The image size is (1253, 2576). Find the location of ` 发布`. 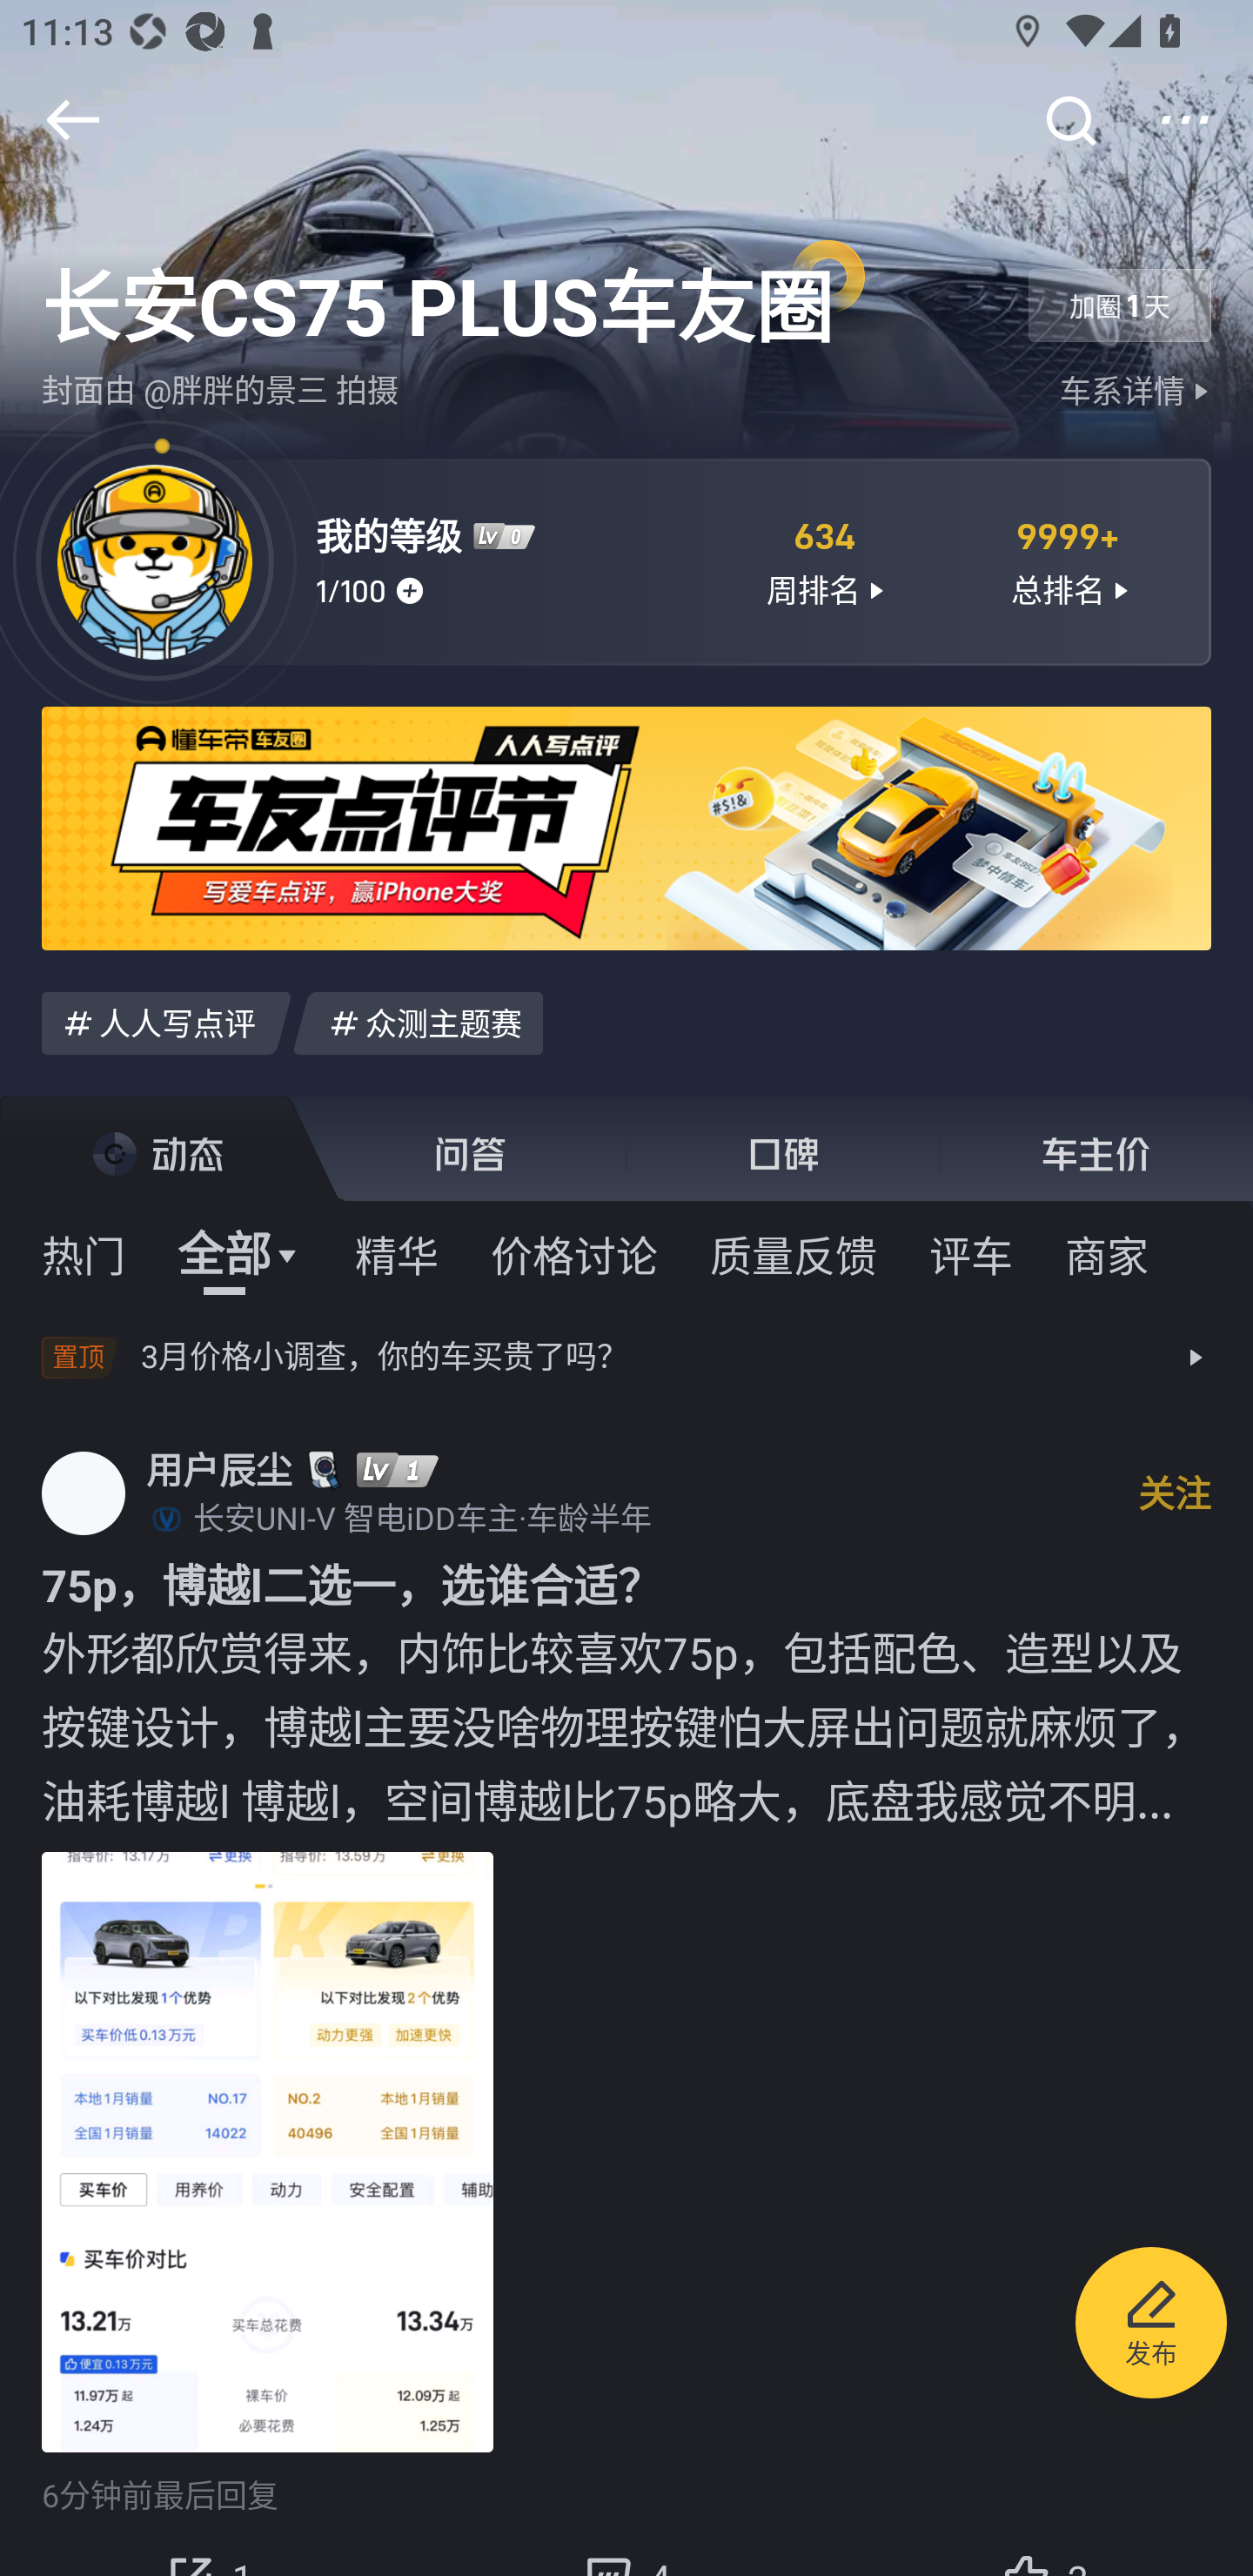

 发布 is located at coordinates (1151, 2327).